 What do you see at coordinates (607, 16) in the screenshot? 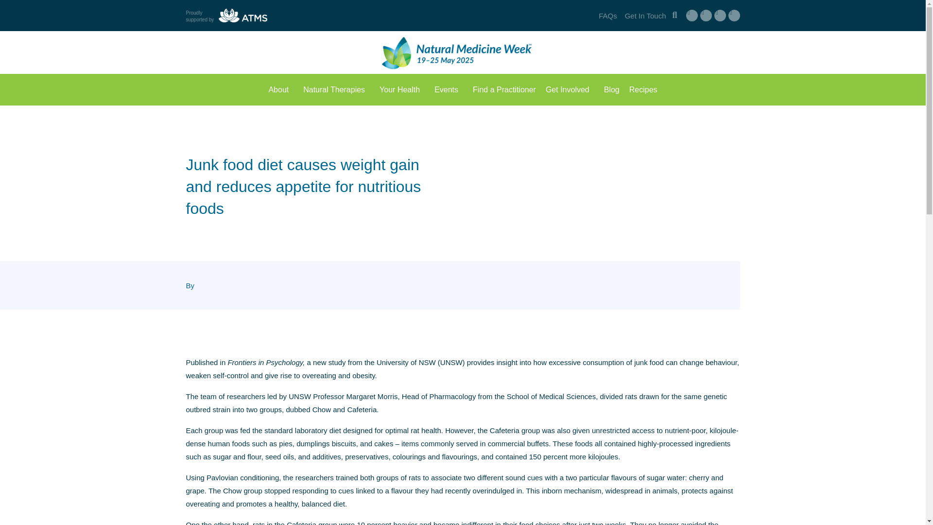
I see `FAQs` at bounding box center [607, 16].